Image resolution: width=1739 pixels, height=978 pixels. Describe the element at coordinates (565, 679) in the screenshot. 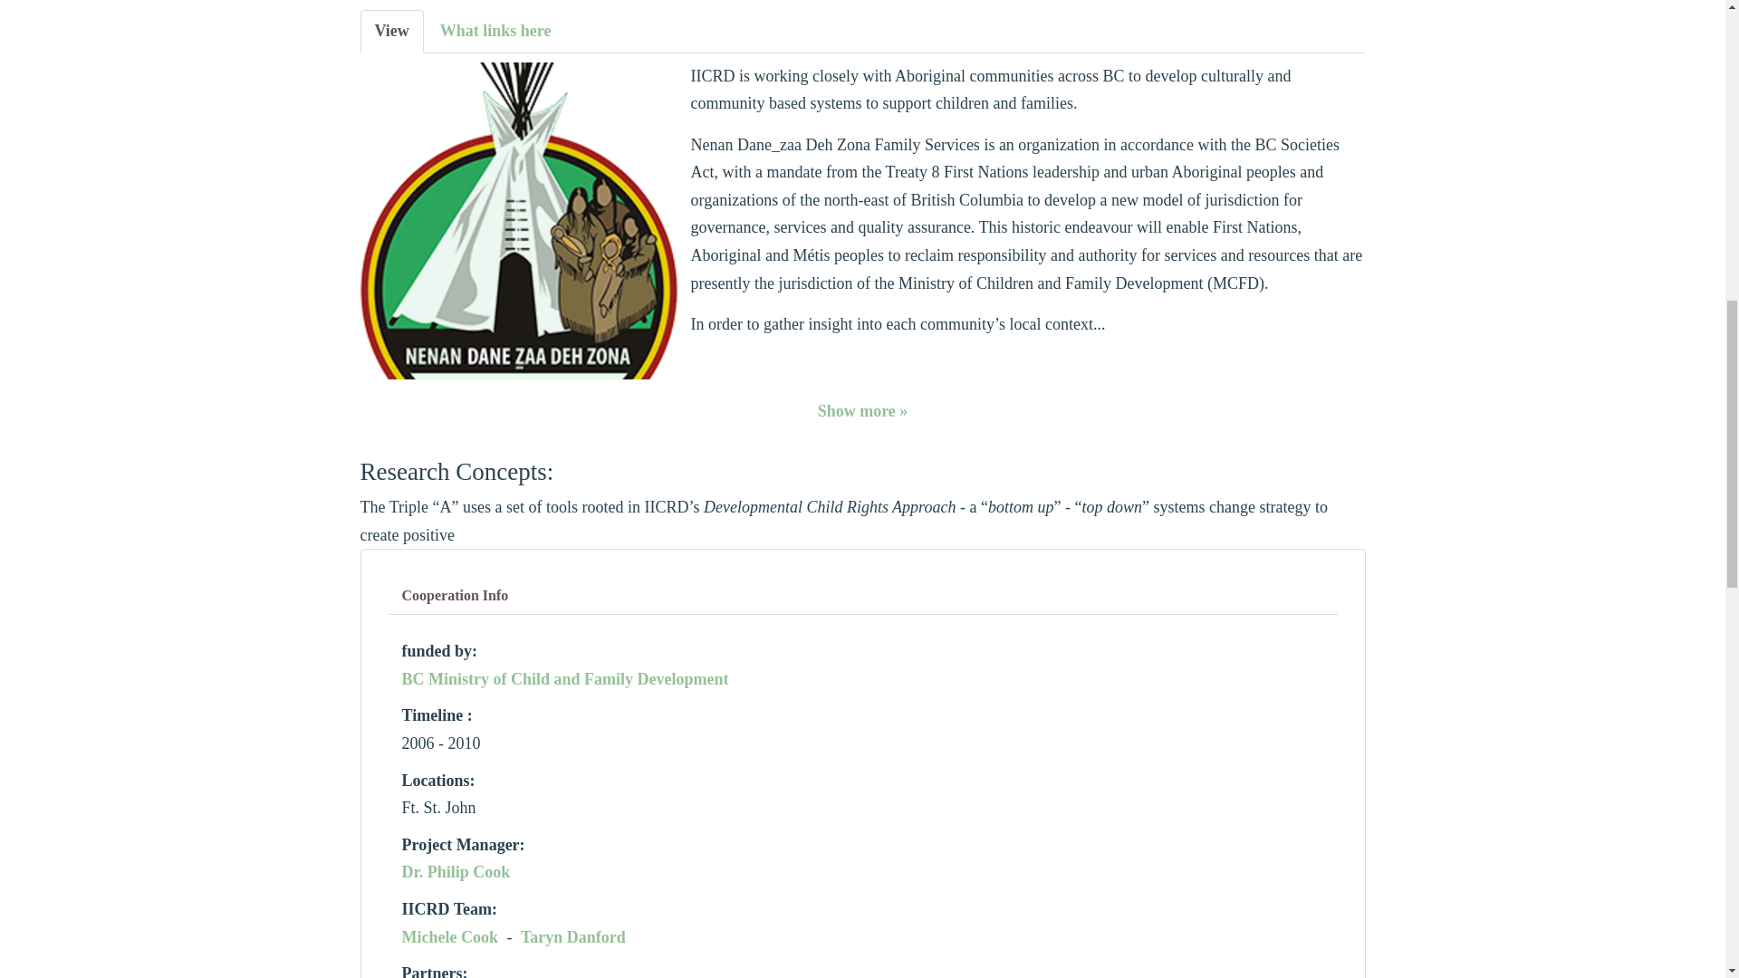

I see `What links here` at that location.